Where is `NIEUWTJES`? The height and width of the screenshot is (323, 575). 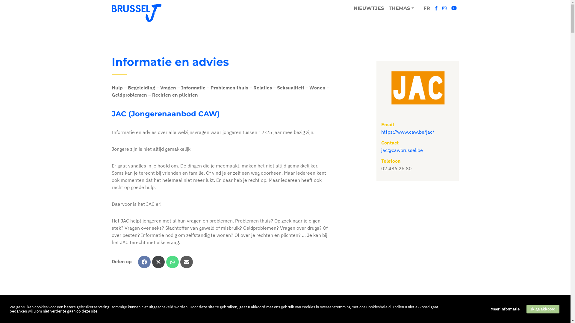
NIEUWTJES is located at coordinates (369, 8).